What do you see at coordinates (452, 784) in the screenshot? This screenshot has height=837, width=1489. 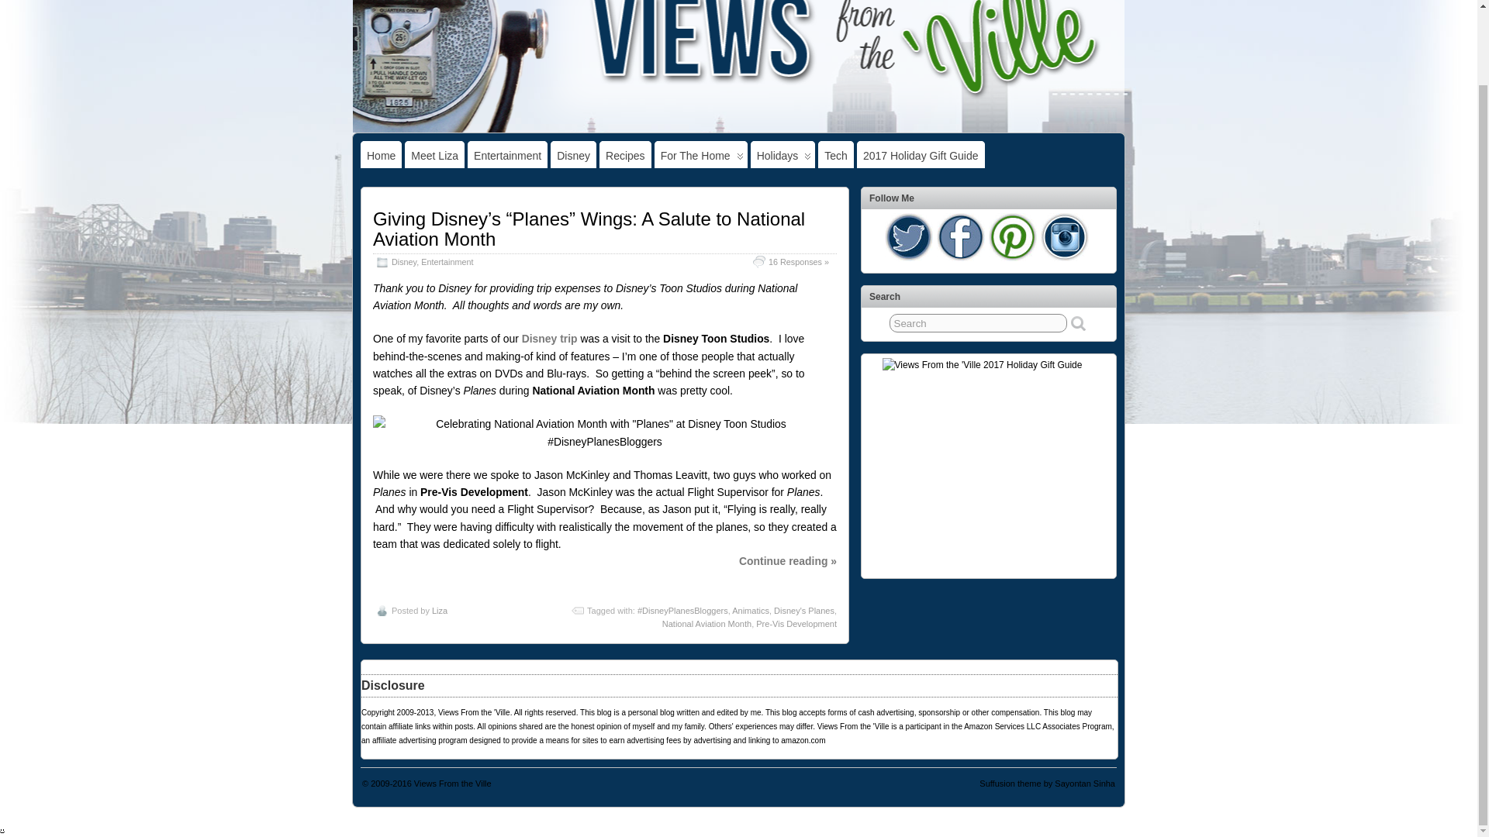 I see `Views From the Ville` at bounding box center [452, 784].